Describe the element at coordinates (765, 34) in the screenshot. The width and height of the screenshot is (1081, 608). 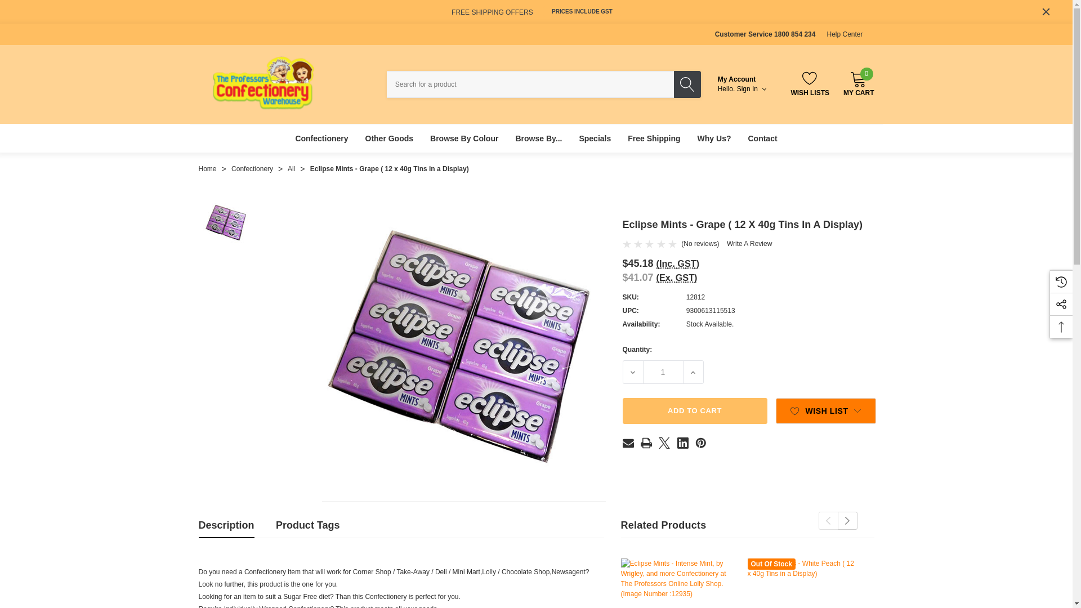
I see `Customer Service 1800 854 234` at that location.